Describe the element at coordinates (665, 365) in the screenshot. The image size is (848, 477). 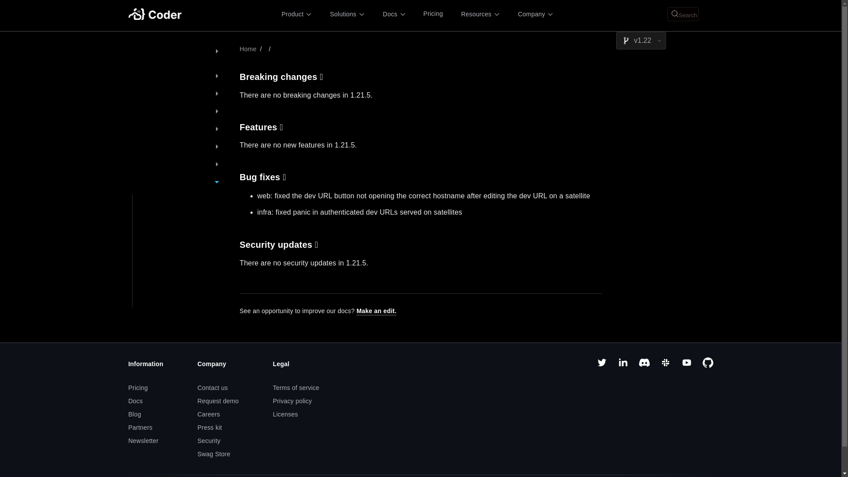
I see `Slack` at that location.